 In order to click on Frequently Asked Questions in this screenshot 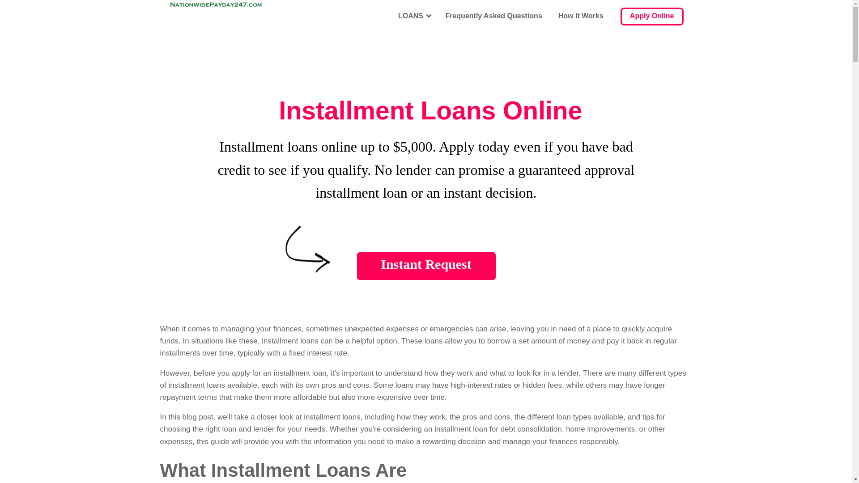, I will do `click(493, 17)`.